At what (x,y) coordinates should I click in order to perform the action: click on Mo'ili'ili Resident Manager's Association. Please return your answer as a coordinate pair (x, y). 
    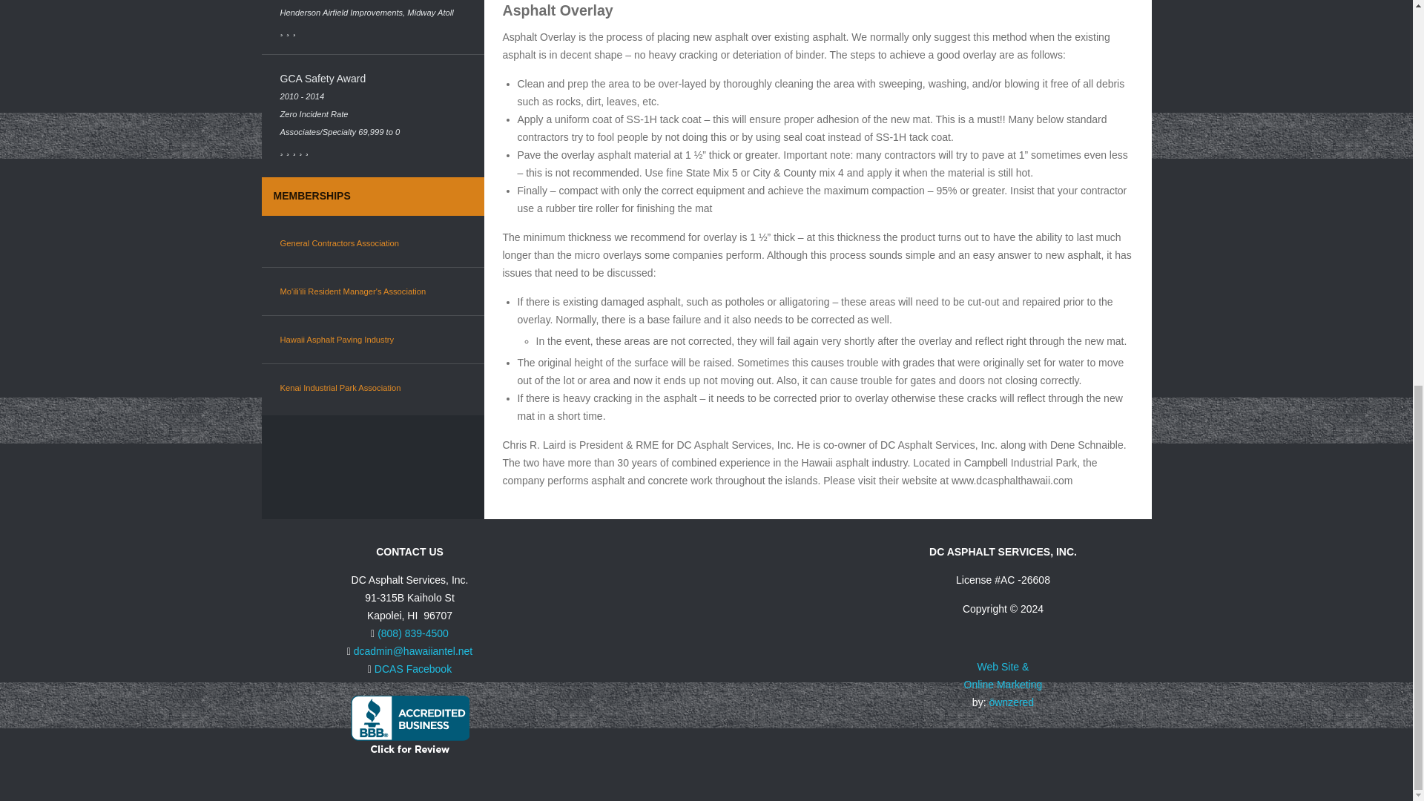
    Looking at the image, I should click on (353, 291).